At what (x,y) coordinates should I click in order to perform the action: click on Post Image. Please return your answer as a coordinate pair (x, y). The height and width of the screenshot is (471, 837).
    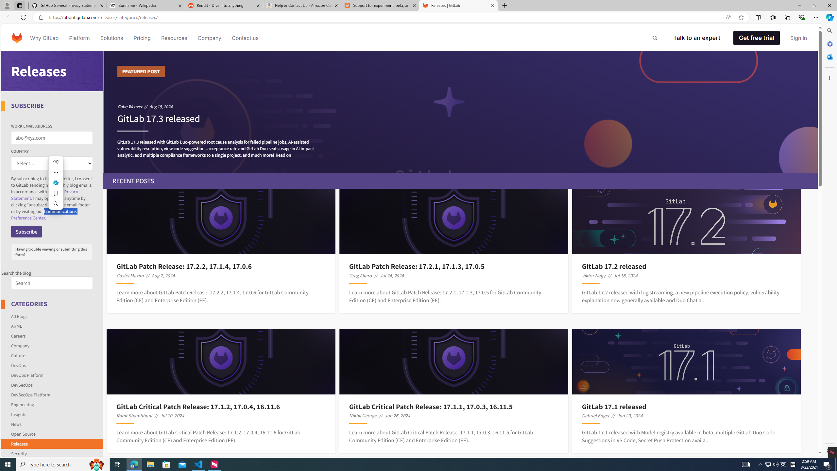
    Looking at the image, I should click on (686, 362).